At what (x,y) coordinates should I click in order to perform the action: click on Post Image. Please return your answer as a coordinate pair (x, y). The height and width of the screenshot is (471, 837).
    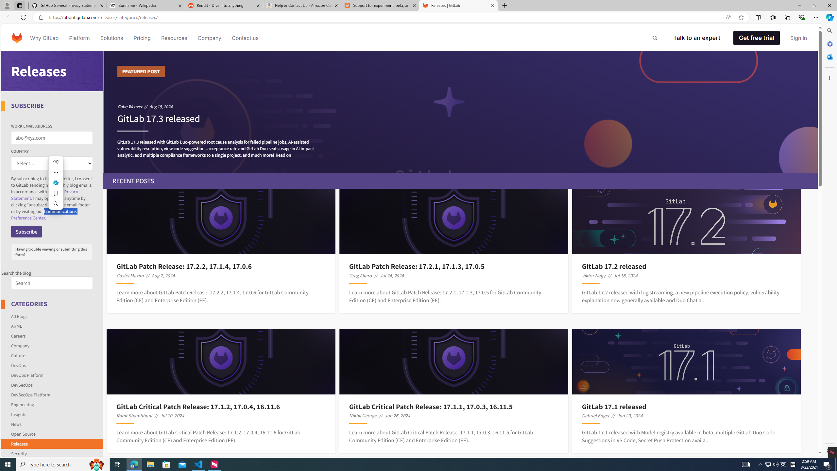
    Looking at the image, I should click on (686, 362).